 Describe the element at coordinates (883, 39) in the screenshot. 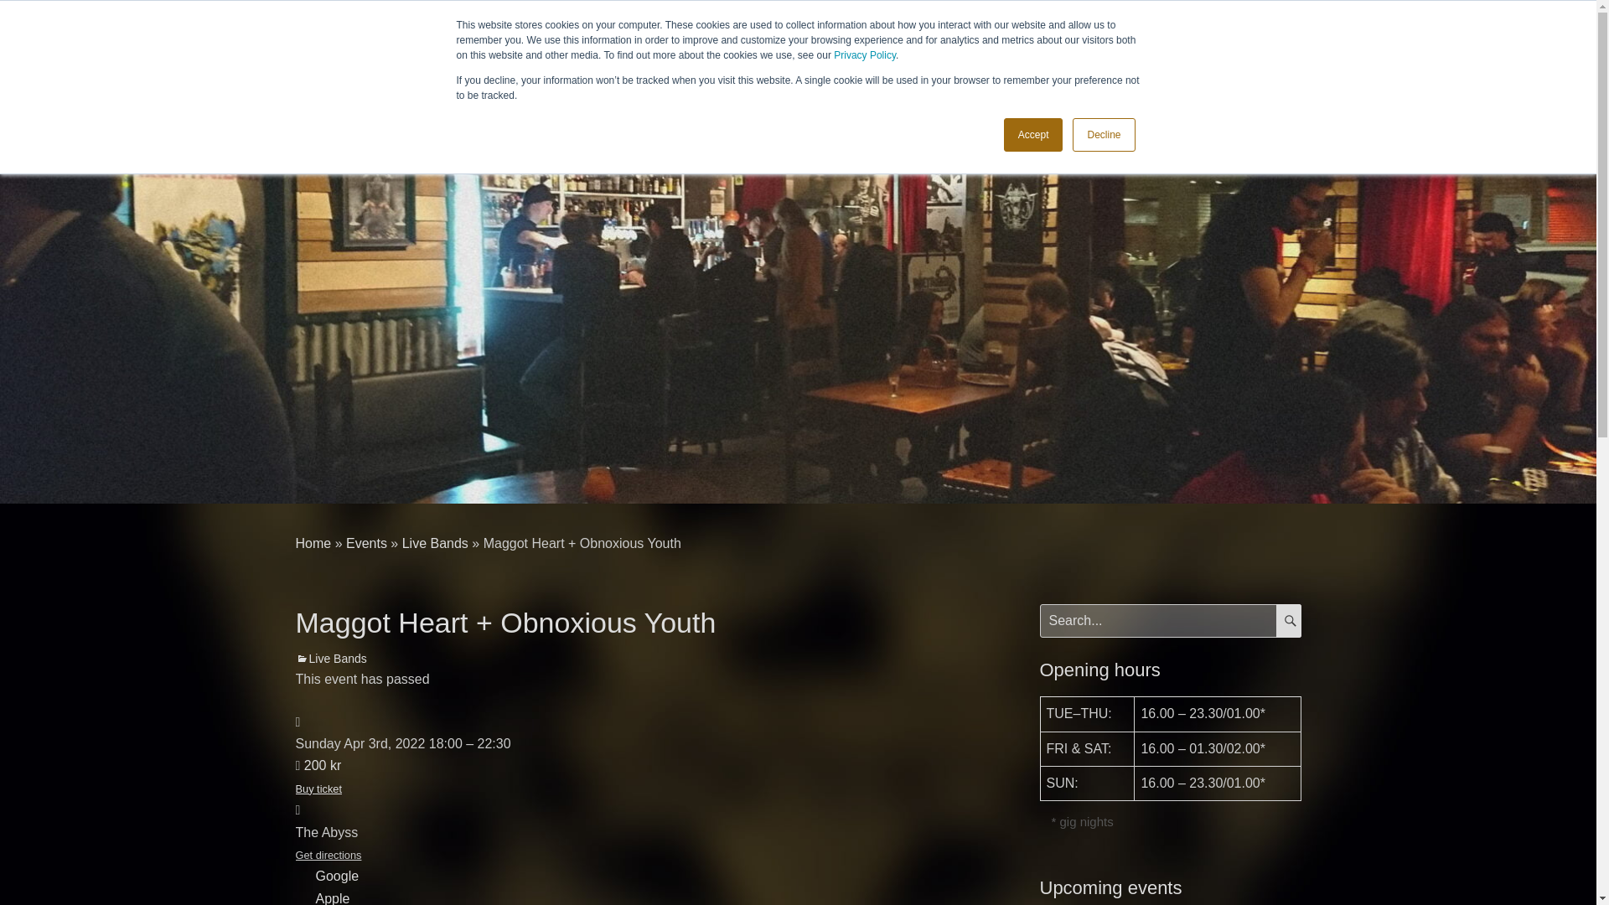

I see `Events` at that location.